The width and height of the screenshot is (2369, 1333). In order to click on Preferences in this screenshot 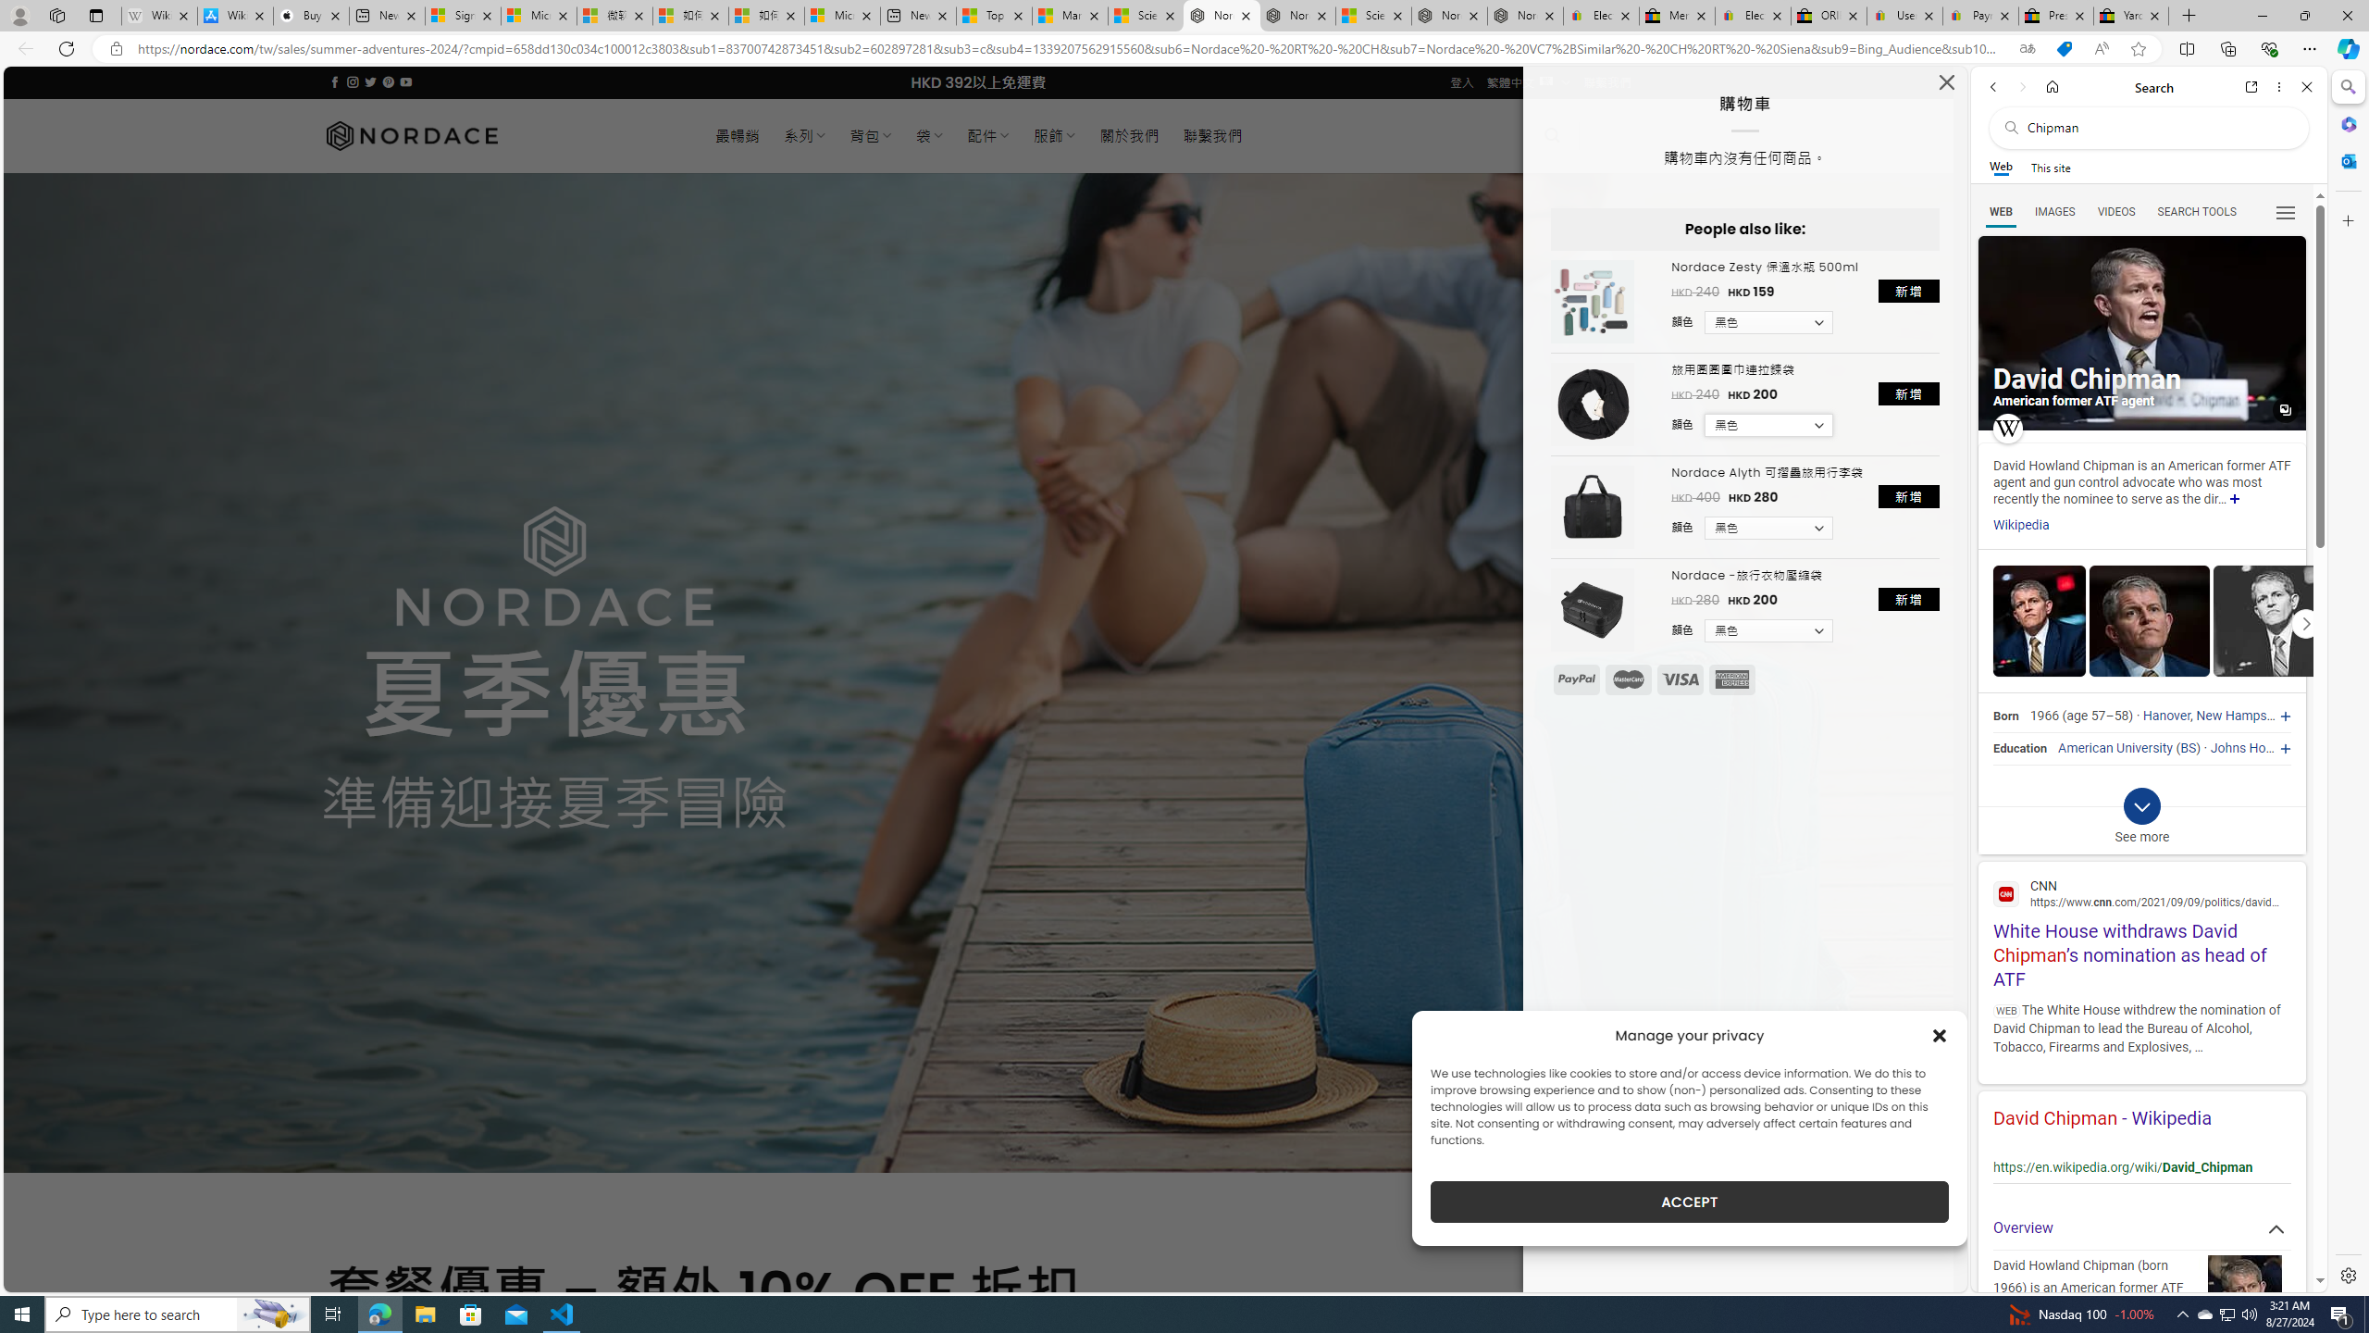, I will do `click(2284, 211)`.